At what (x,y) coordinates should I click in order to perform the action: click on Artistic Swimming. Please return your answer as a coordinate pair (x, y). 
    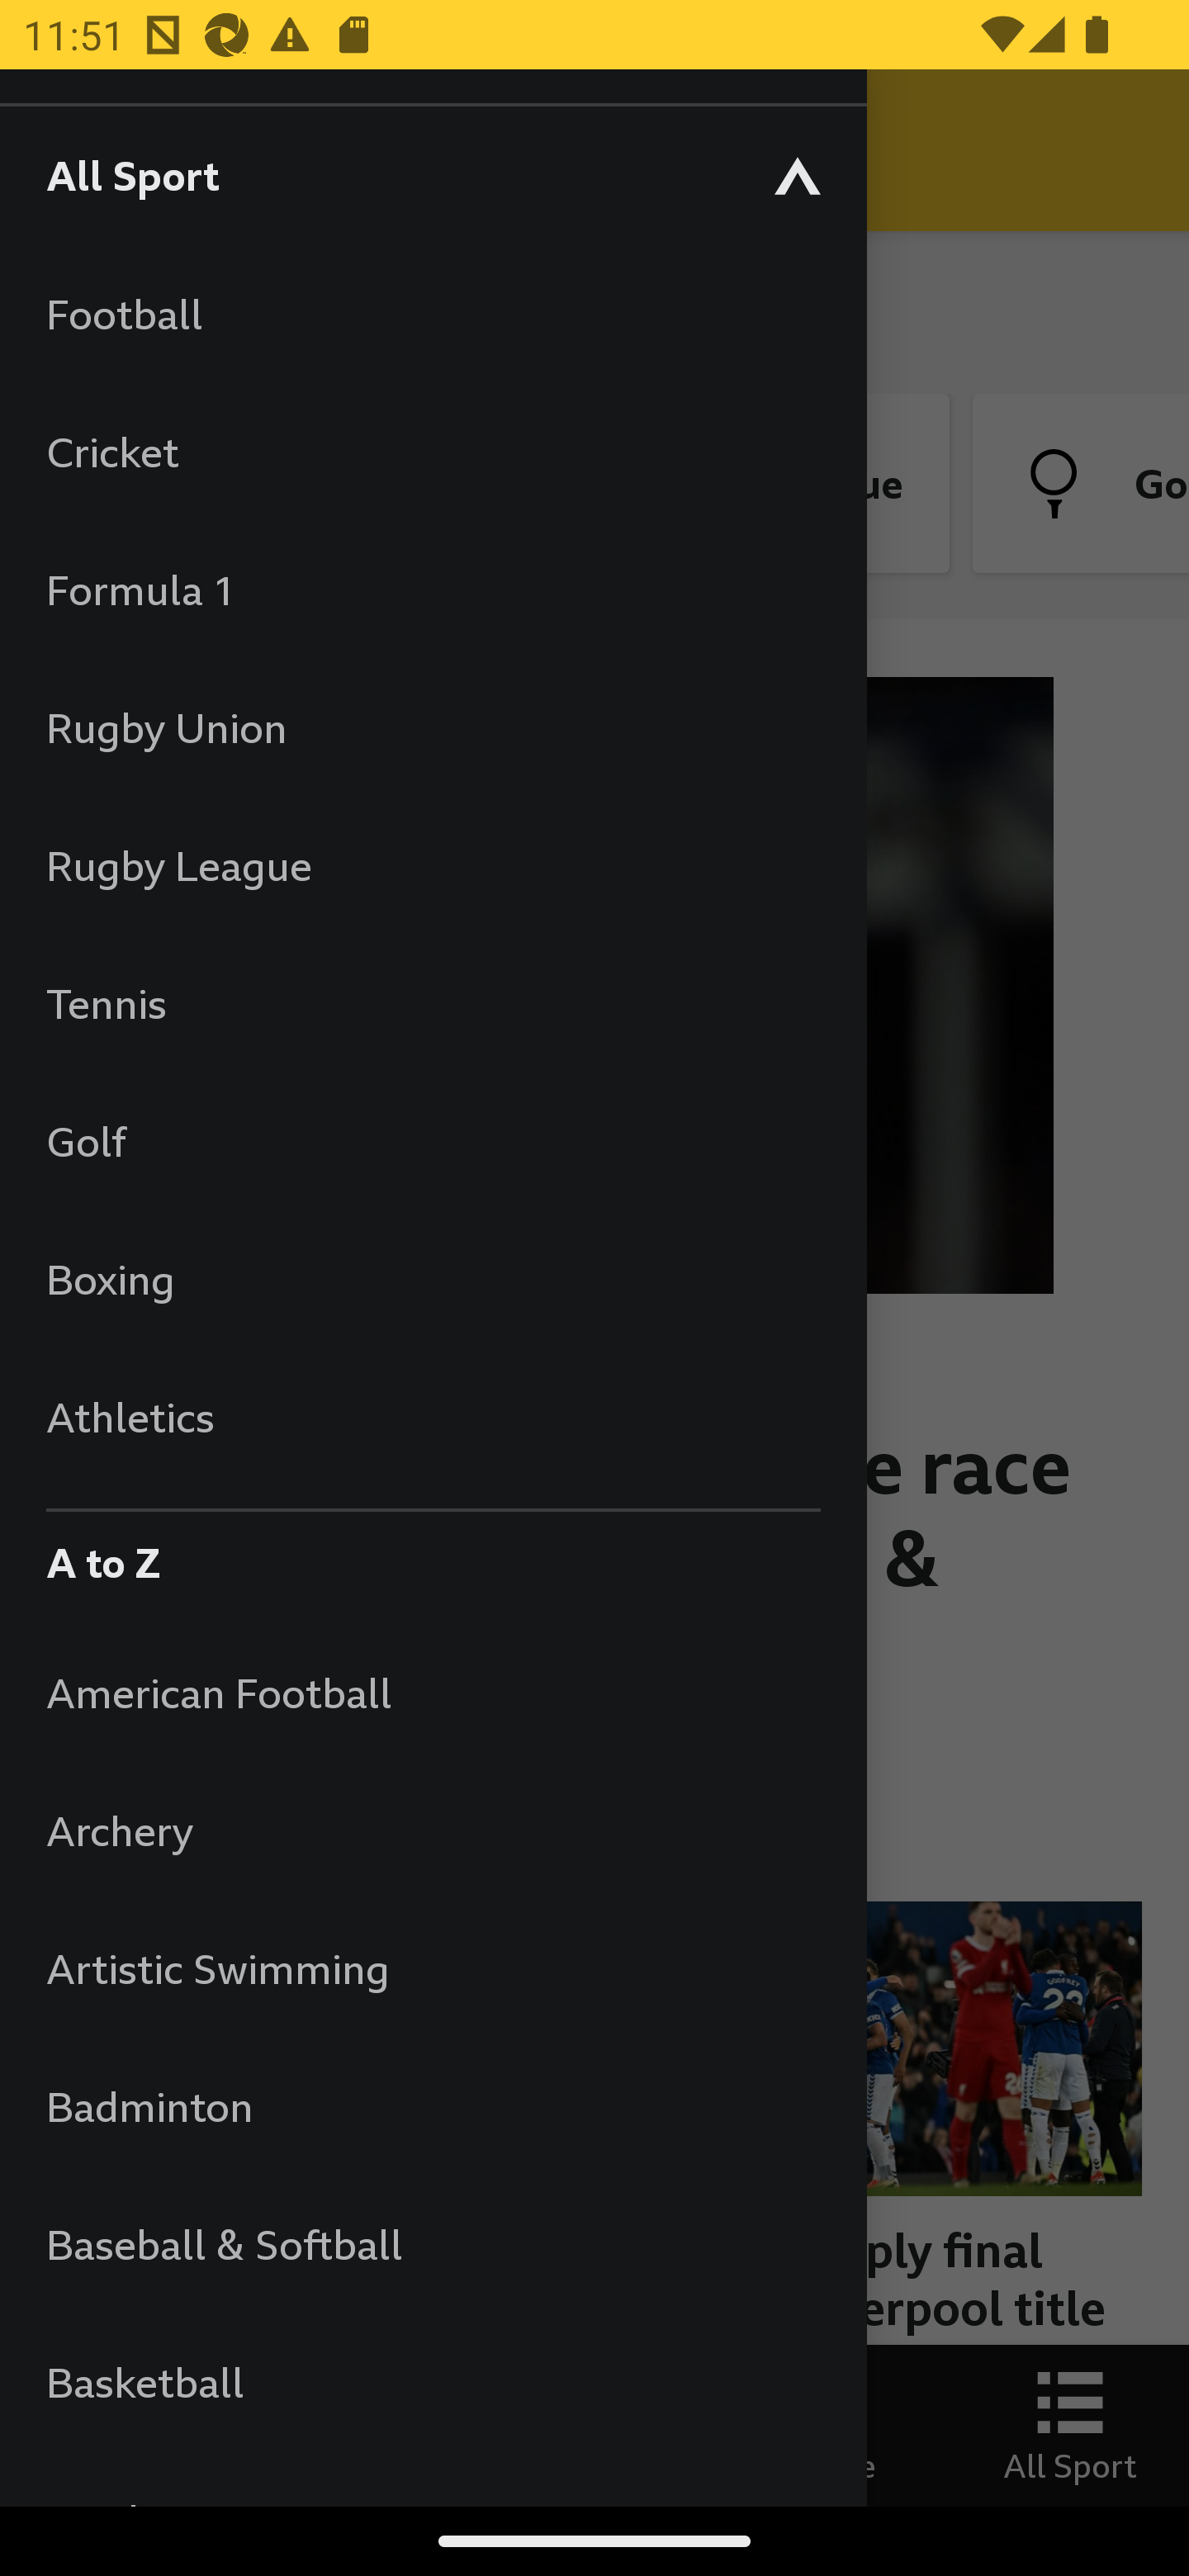
    Looking at the image, I should click on (433, 1968).